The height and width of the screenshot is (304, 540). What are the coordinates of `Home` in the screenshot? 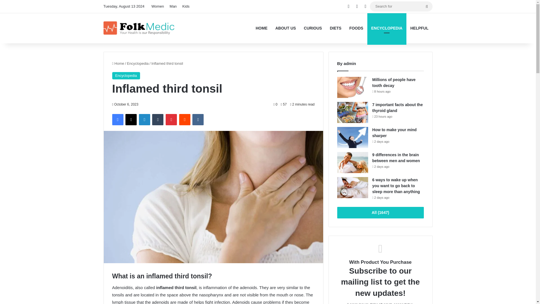 It's located at (118, 64).